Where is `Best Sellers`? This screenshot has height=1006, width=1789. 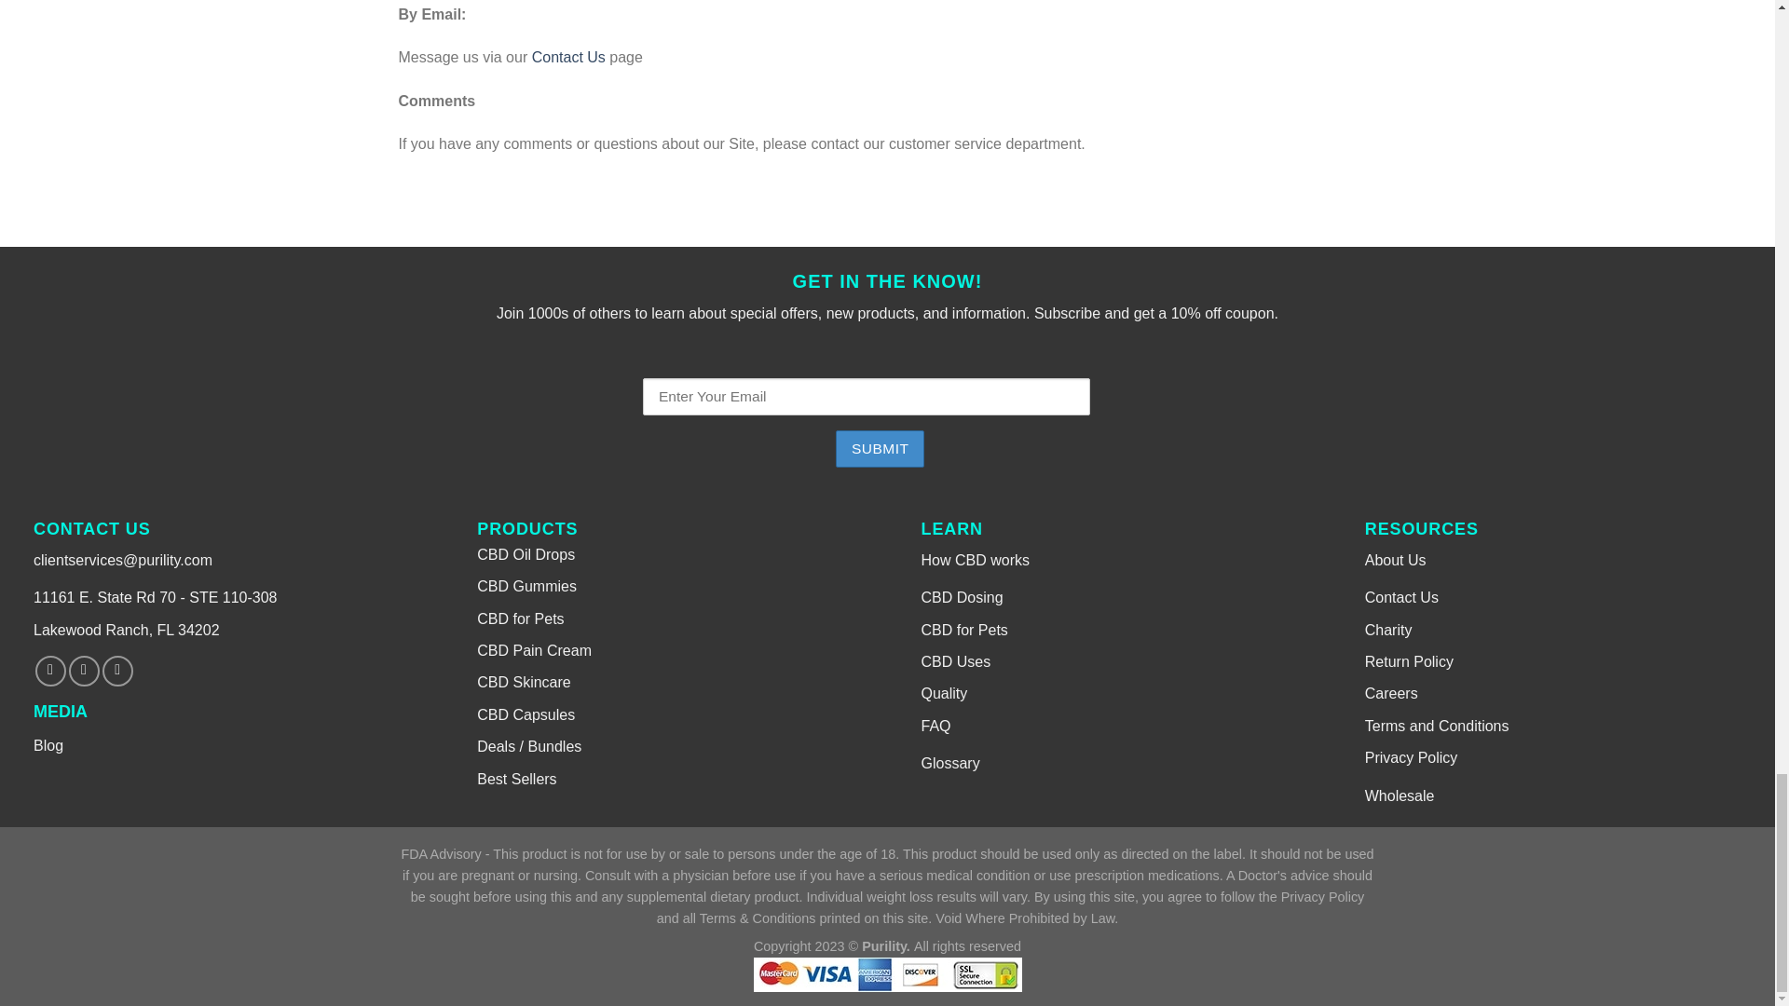 Best Sellers is located at coordinates (516, 779).